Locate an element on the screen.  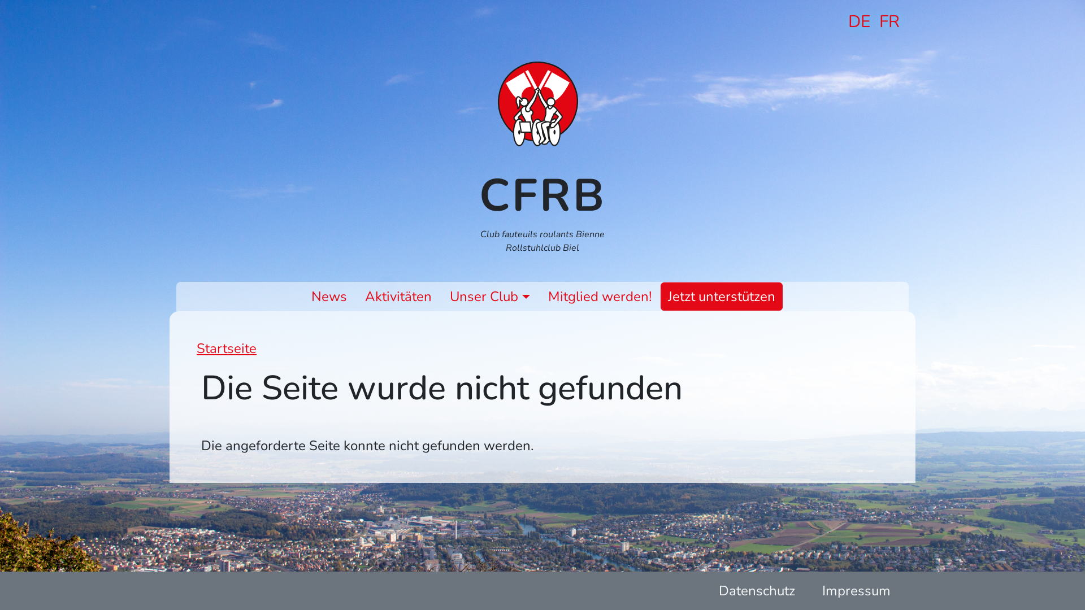
DE is located at coordinates (859, 21).